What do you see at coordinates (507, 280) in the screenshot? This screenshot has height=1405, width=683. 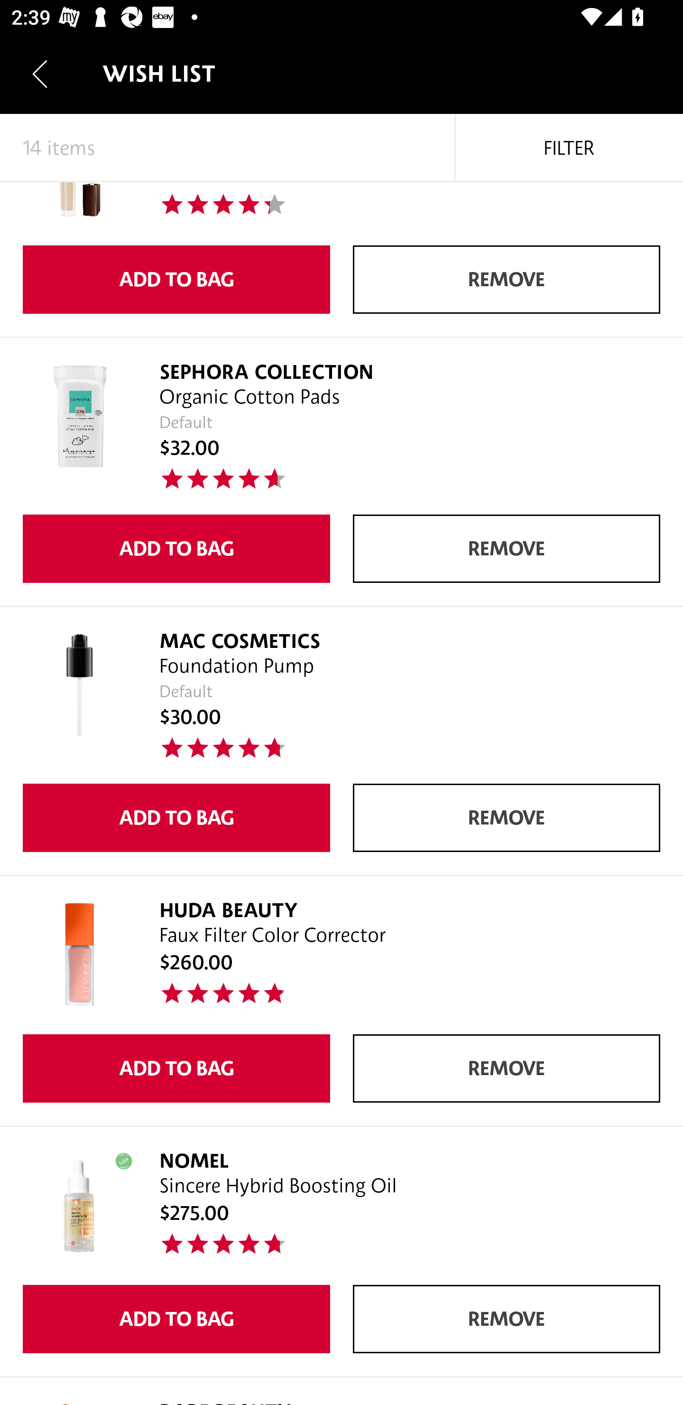 I see `REMOVE` at bounding box center [507, 280].